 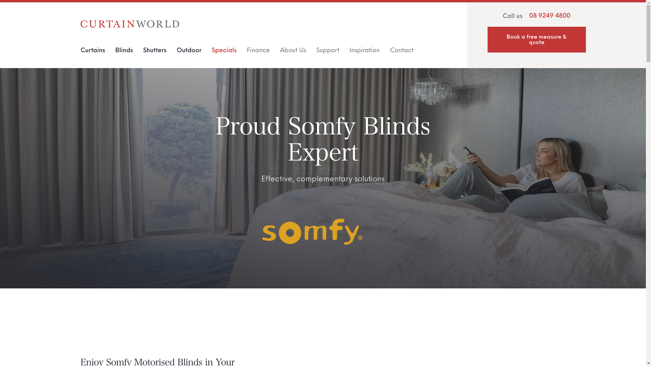 I want to click on Outdoor, so click(x=189, y=52).